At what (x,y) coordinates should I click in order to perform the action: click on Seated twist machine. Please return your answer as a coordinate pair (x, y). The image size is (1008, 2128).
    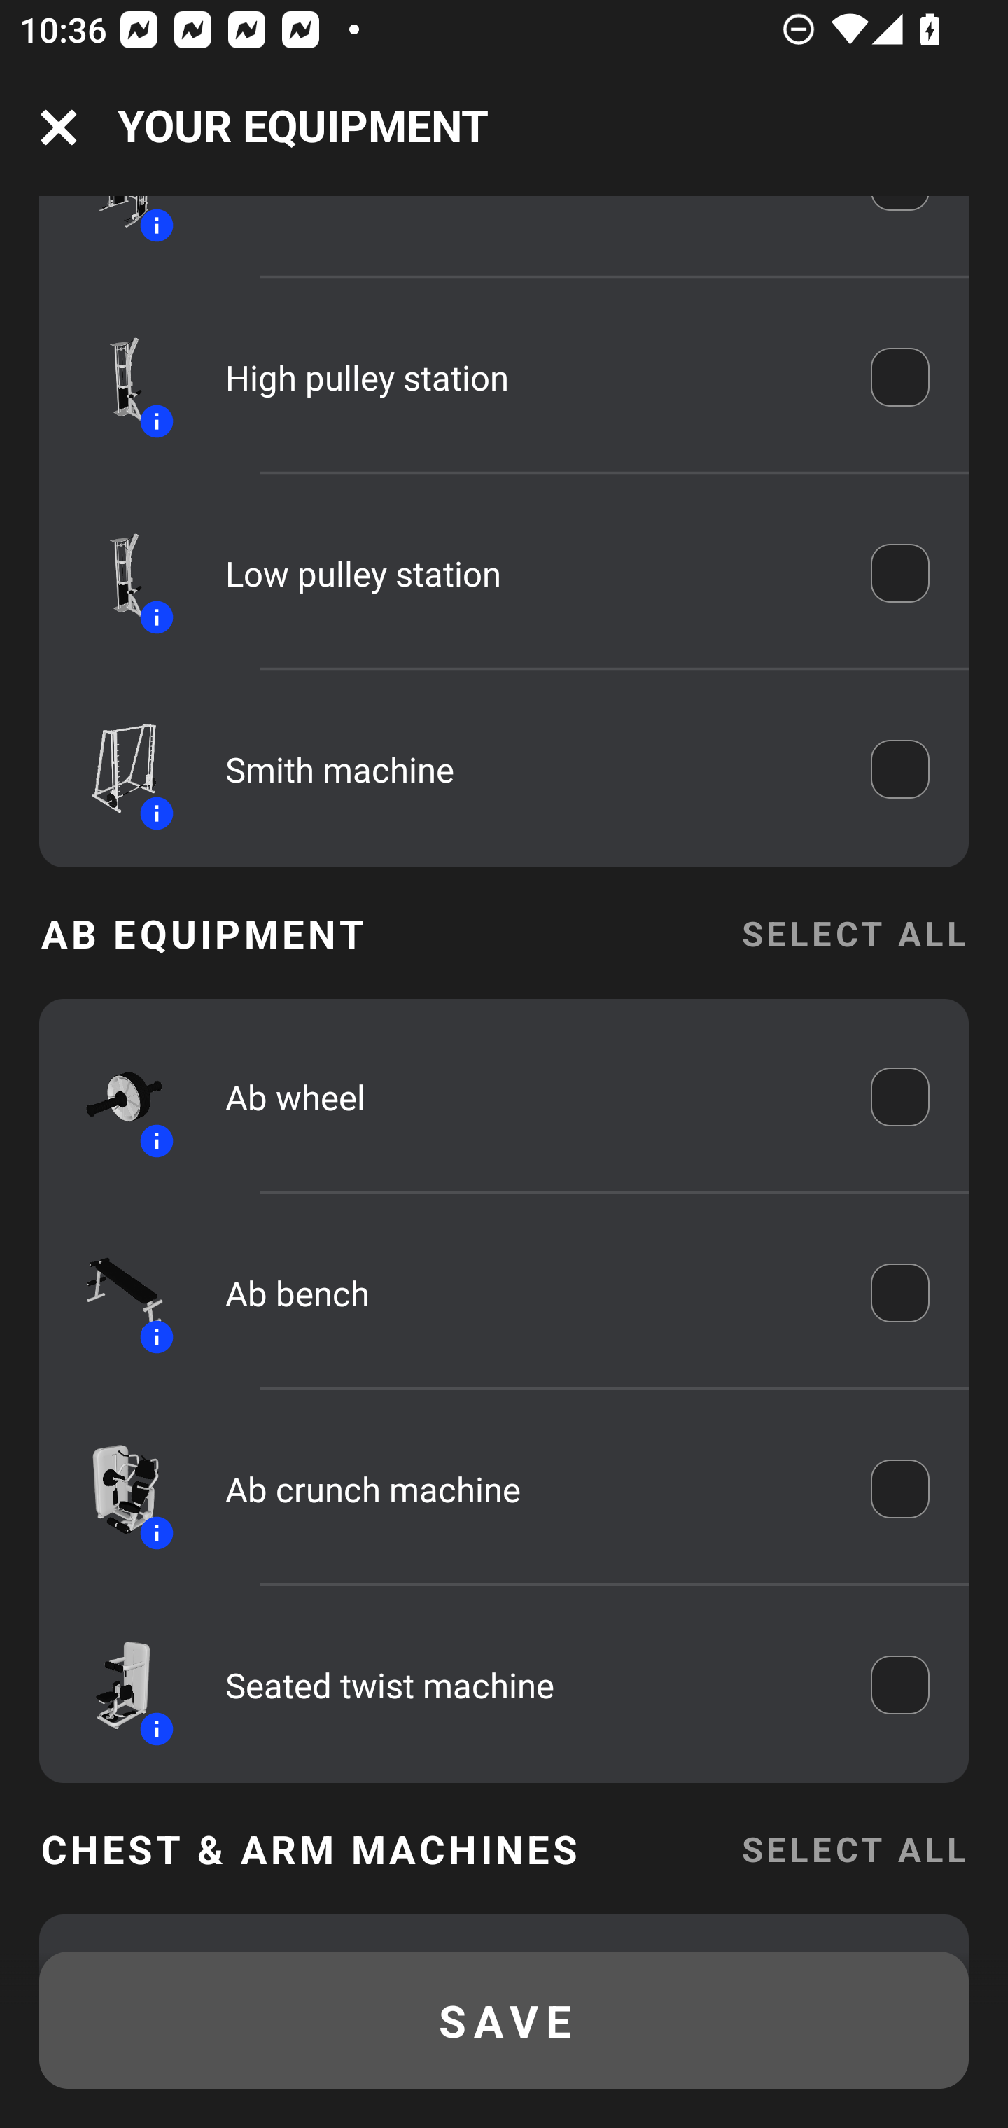
    Looking at the image, I should click on (528, 1684).